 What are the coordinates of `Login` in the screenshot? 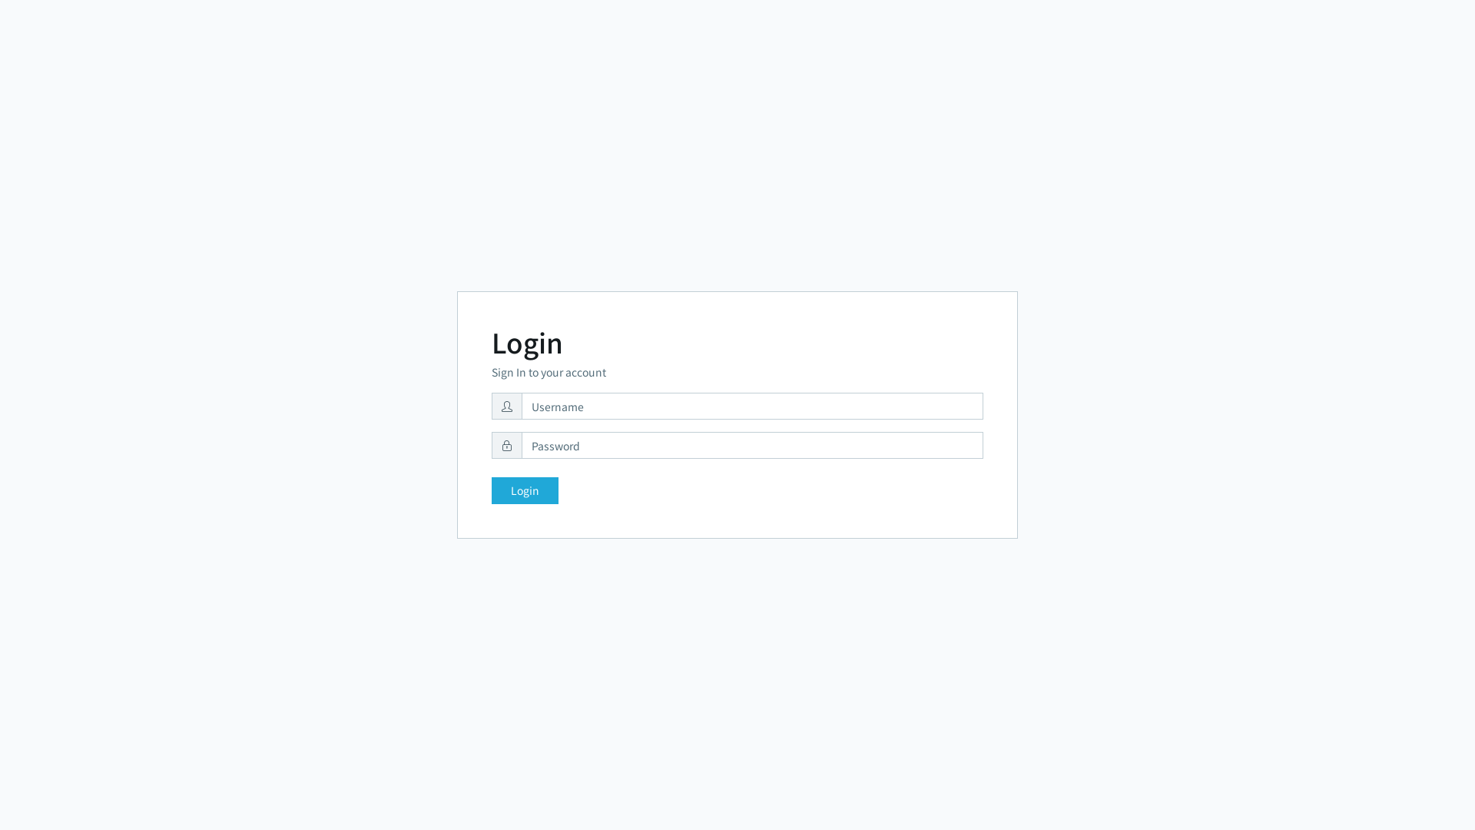 It's located at (525, 490).